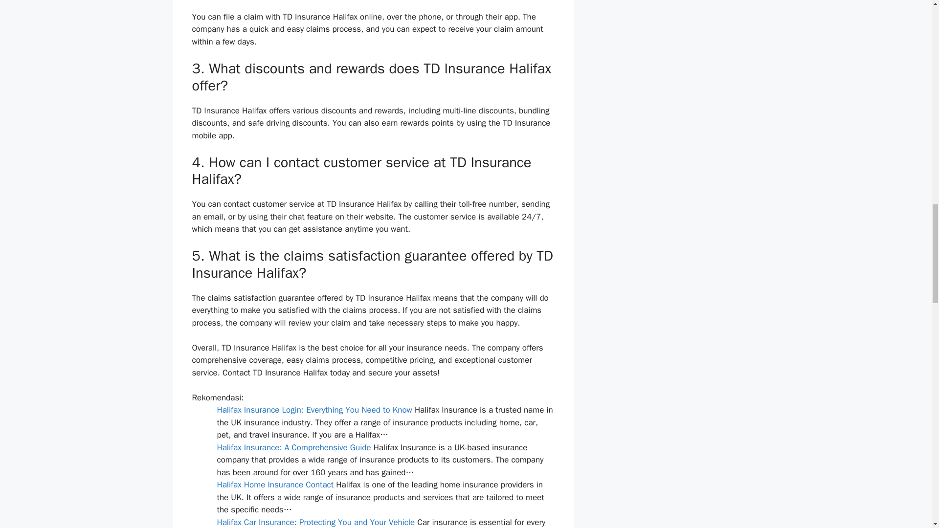  What do you see at coordinates (275, 484) in the screenshot?
I see `Halifax Home Insurance Contact` at bounding box center [275, 484].